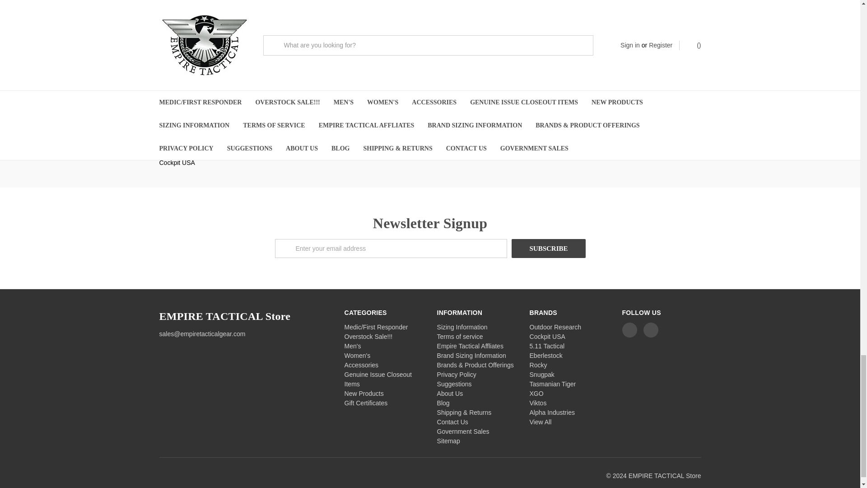 Image resolution: width=867 pixels, height=488 pixels. What do you see at coordinates (548, 249) in the screenshot?
I see `Subscribe` at bounding box center [548, 249].